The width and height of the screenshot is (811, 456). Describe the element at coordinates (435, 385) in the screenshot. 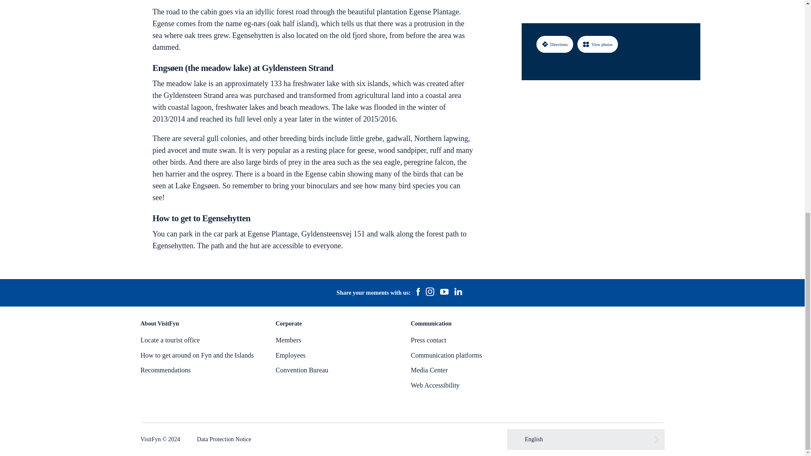

I see `Web Accessibility` at that location.